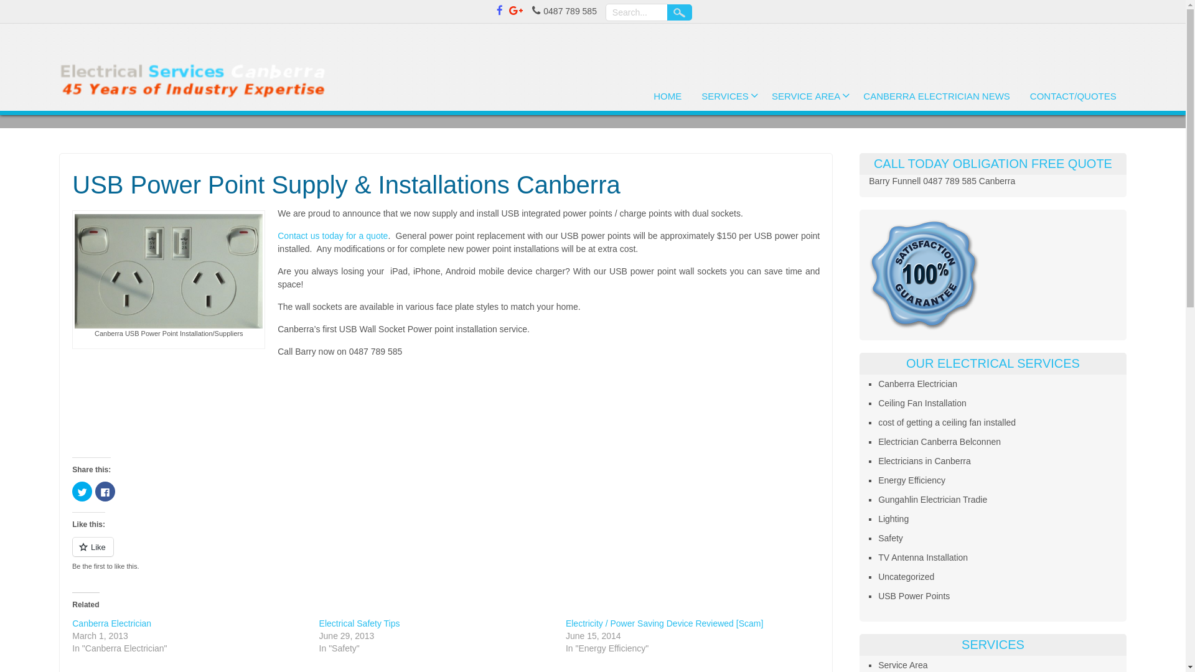 The height and width of the screenshot is (672, 1195). I want to click on Canberra Electrician, so click(112, 623).